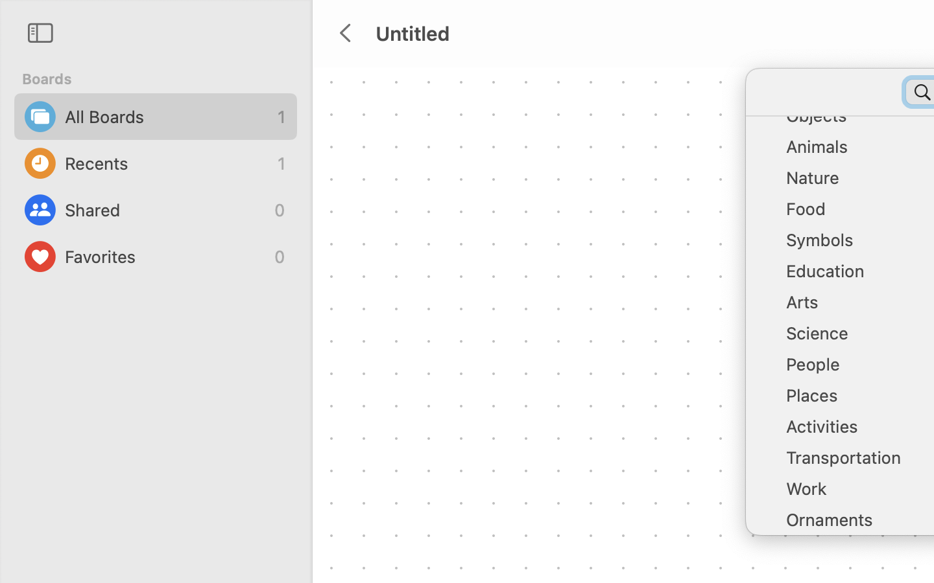 This screenshot has height=583, width=934. Describe the element at coordinates (168, 117) in the screenshot. I see `All Boards` at that location.